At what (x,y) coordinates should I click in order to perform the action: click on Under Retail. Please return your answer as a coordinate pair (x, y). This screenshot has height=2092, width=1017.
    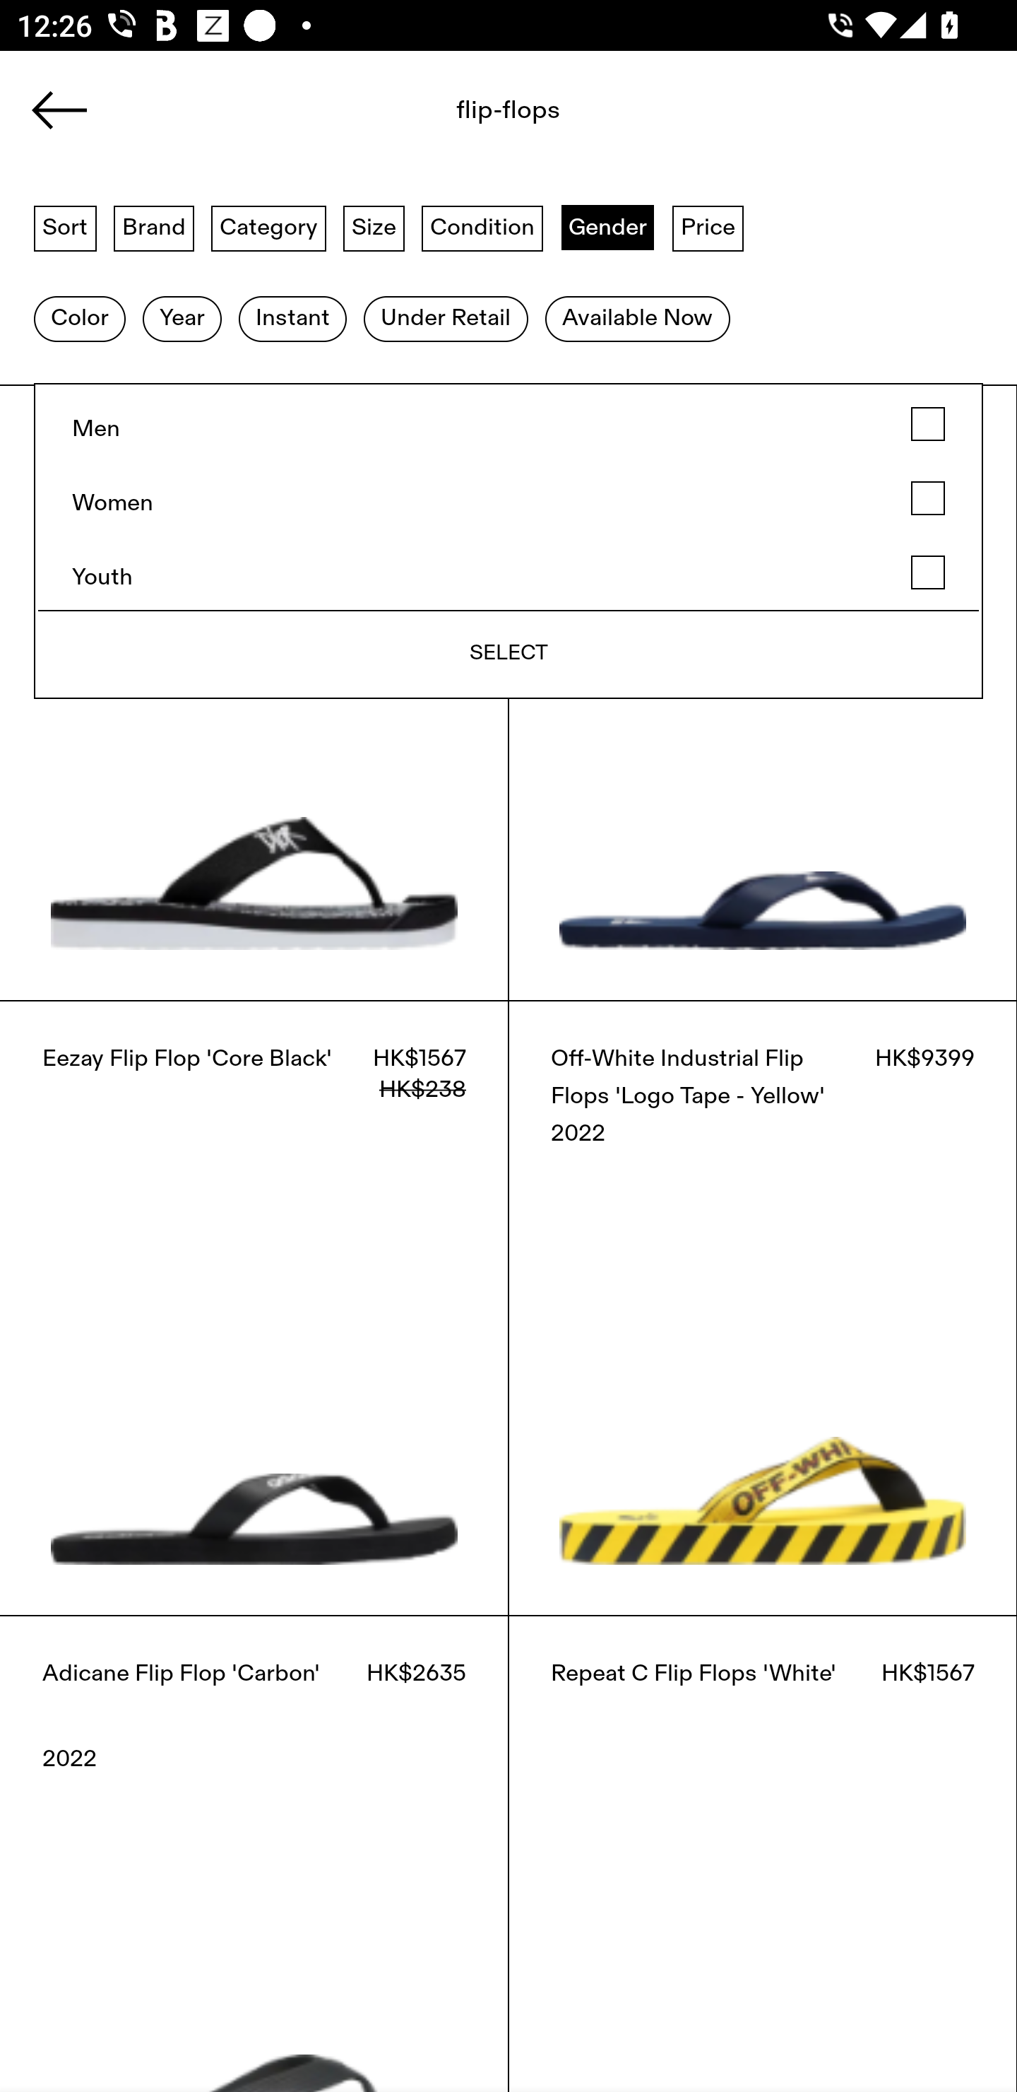
    Looking at the image, I should click on (446, 319).